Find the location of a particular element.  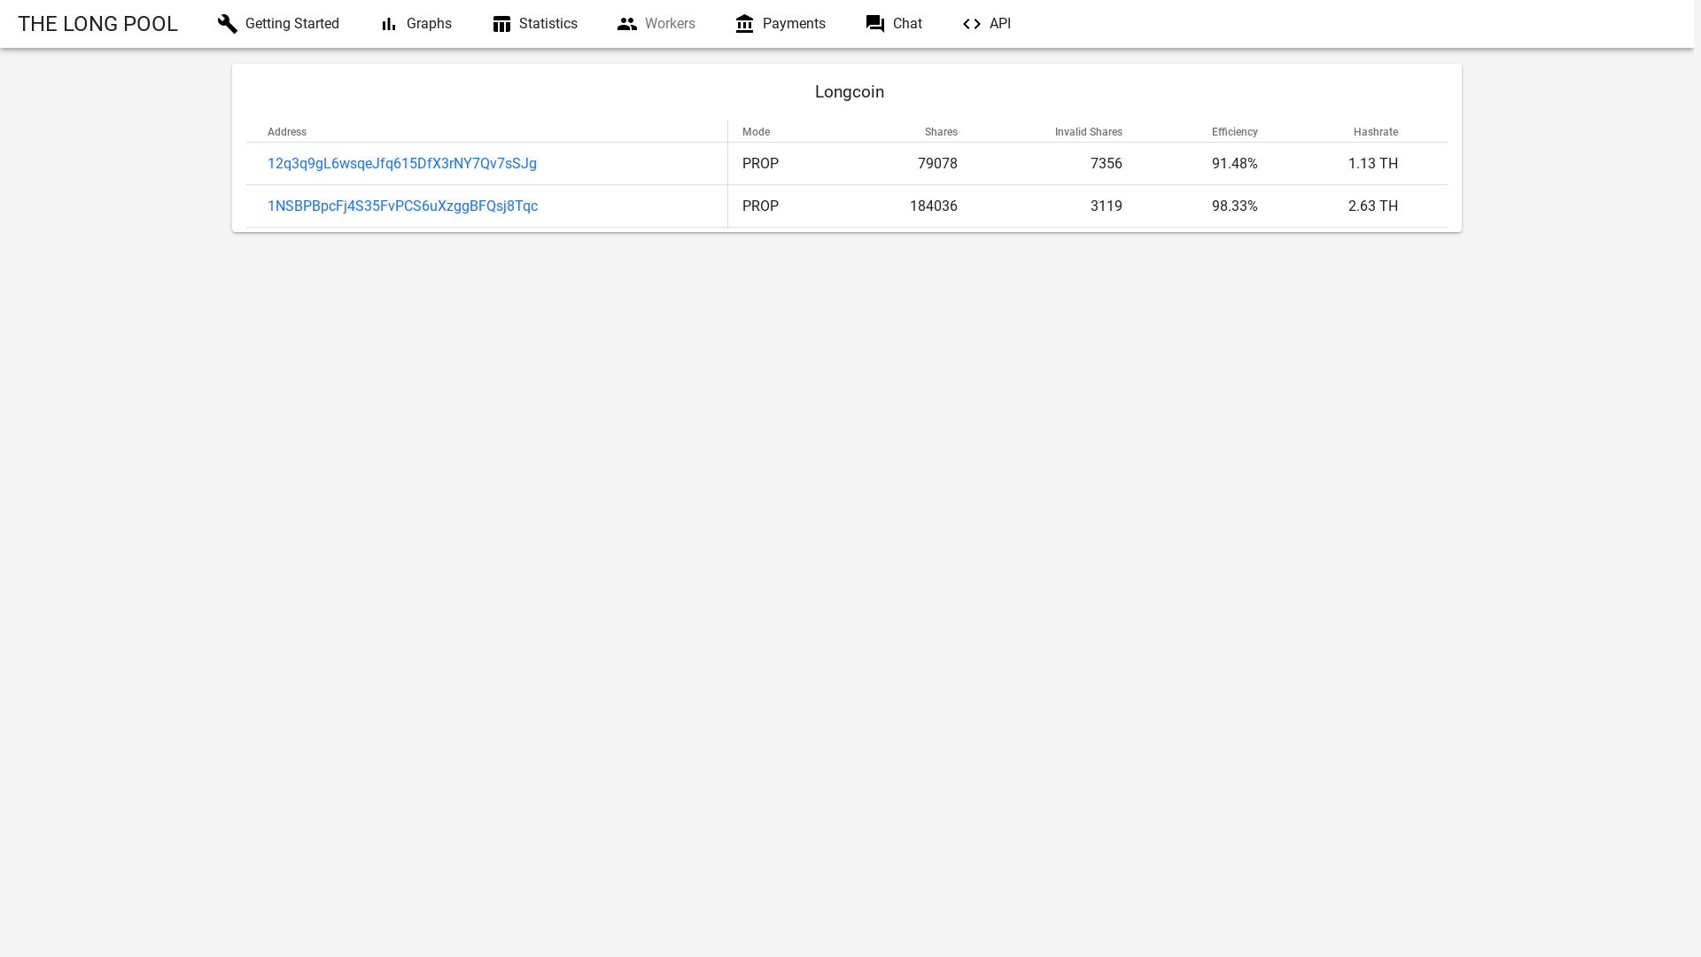

  Graphs is located at coordinates (415, 24).